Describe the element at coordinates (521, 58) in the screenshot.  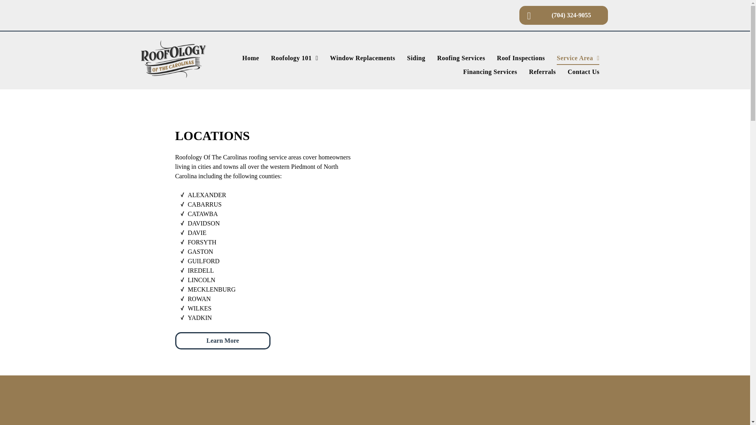
I see `Roof Inspections` at that location.